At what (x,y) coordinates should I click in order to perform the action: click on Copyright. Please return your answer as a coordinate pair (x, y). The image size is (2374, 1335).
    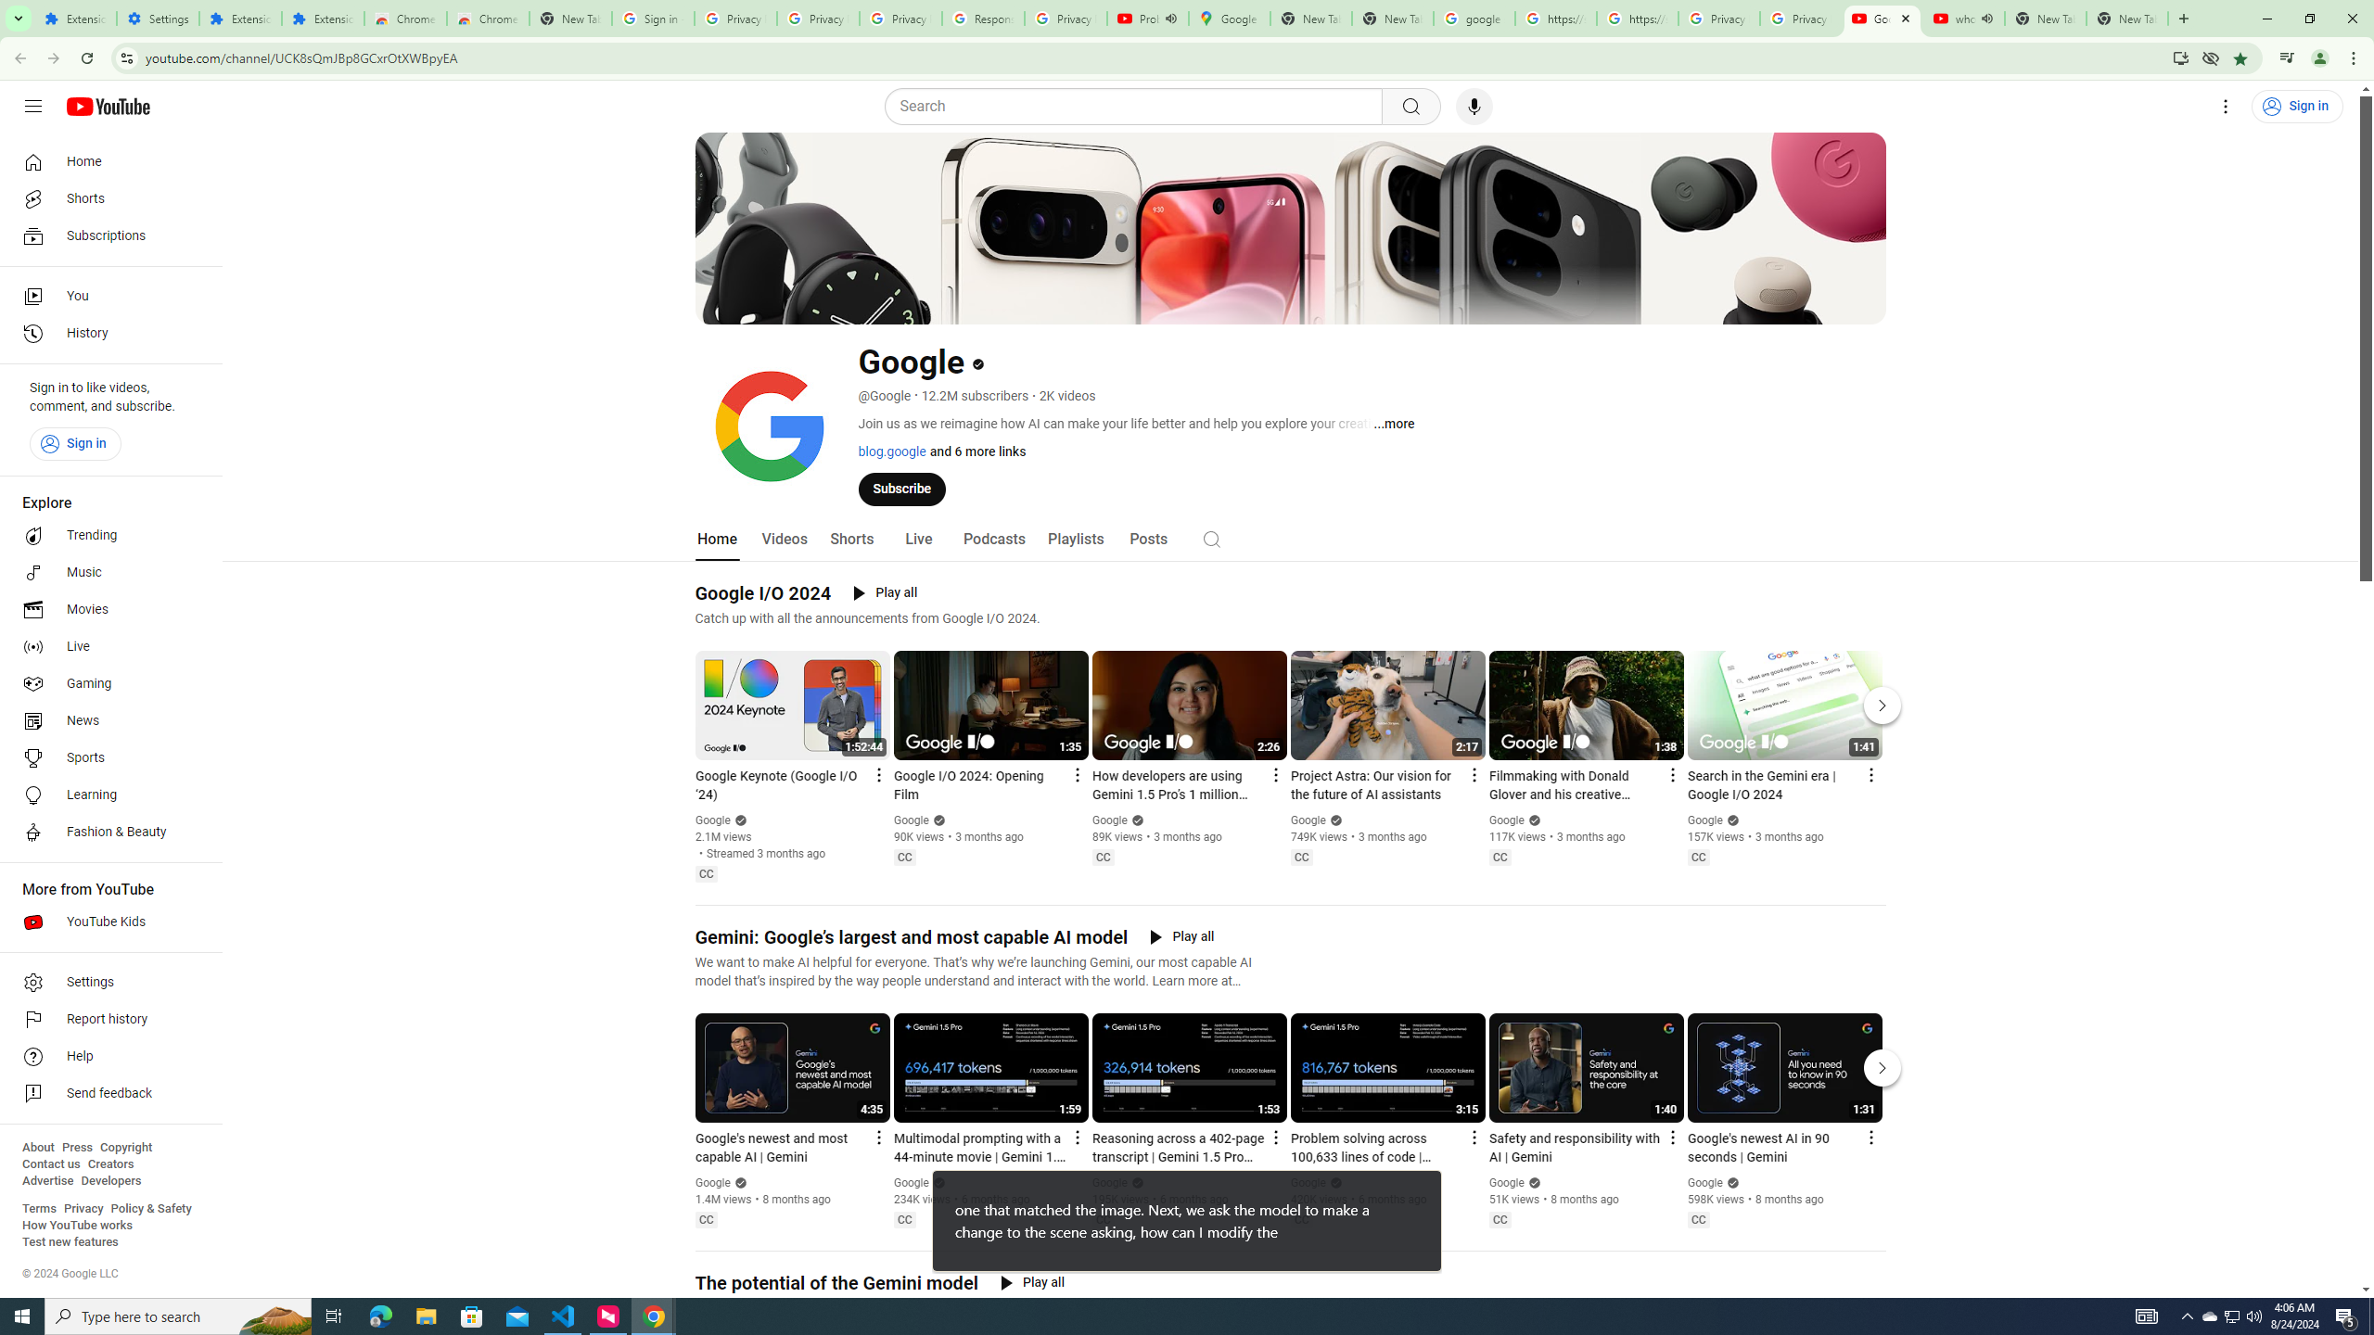
    Looking at the image, I should click on (125, 1148).